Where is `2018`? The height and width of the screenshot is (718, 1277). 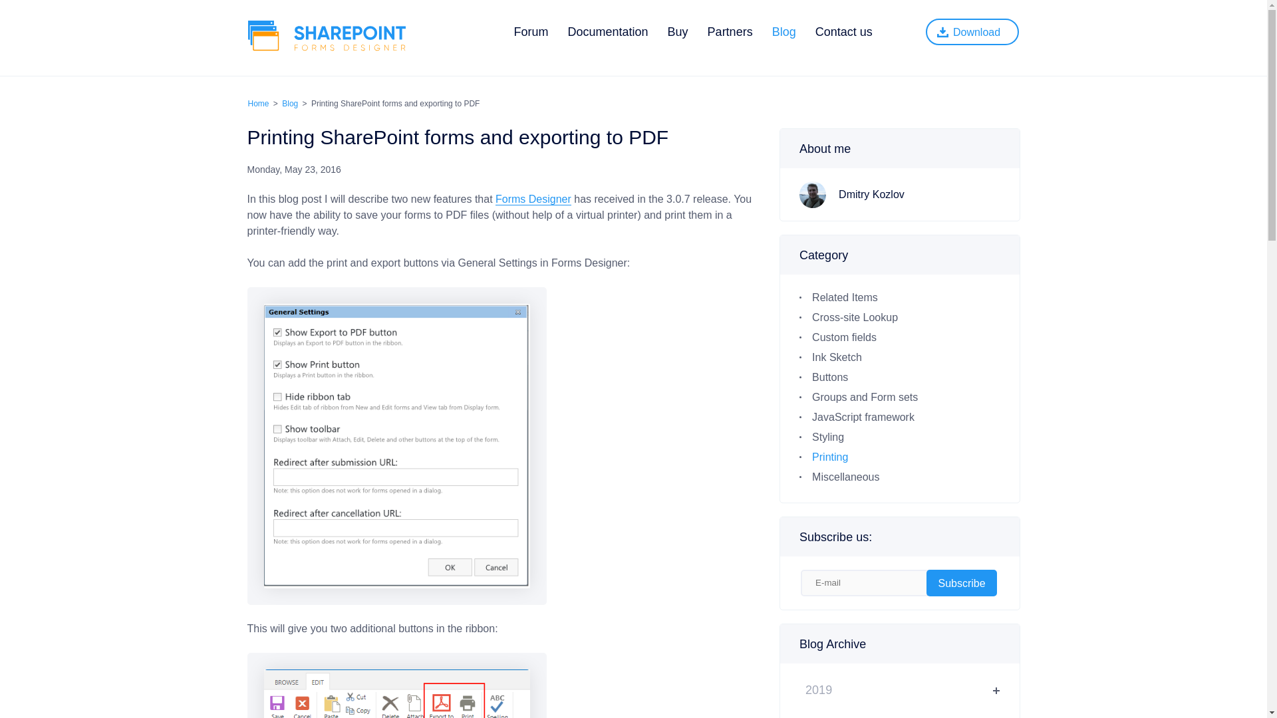
2018 is located at coordinates (899, 714).